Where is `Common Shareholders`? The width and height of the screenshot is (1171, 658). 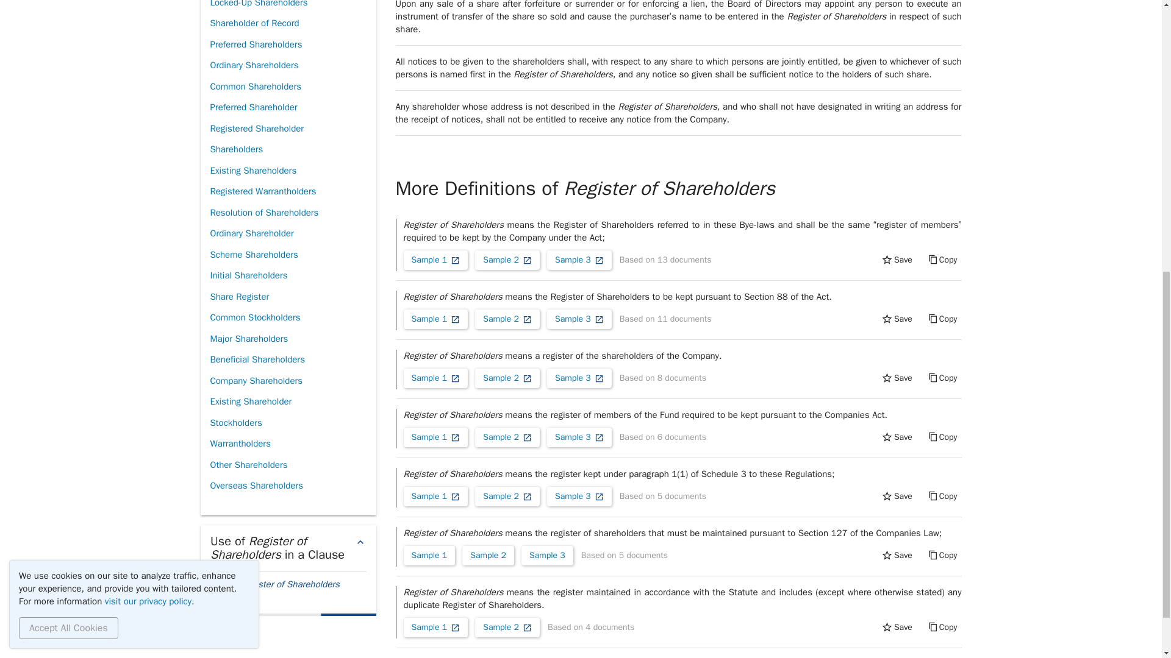
Common Shareholders is located at coordinates (255, 87).